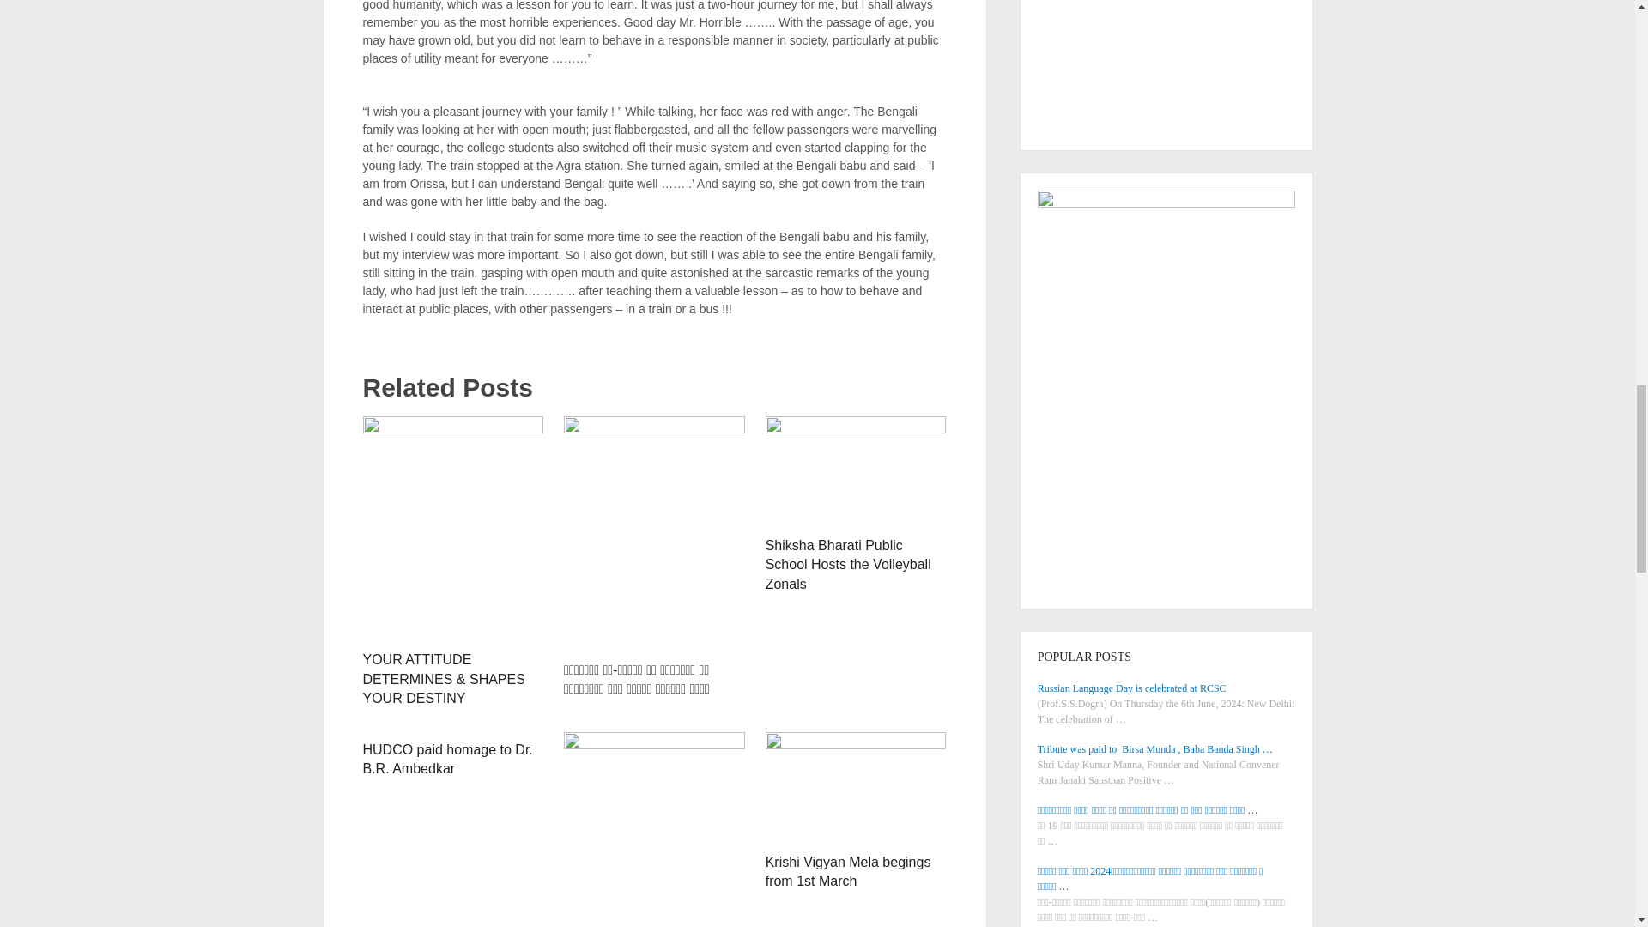  I want to click on HUDCO paid homage to Dr. B.R. Ambedkar, so click(447, 759).